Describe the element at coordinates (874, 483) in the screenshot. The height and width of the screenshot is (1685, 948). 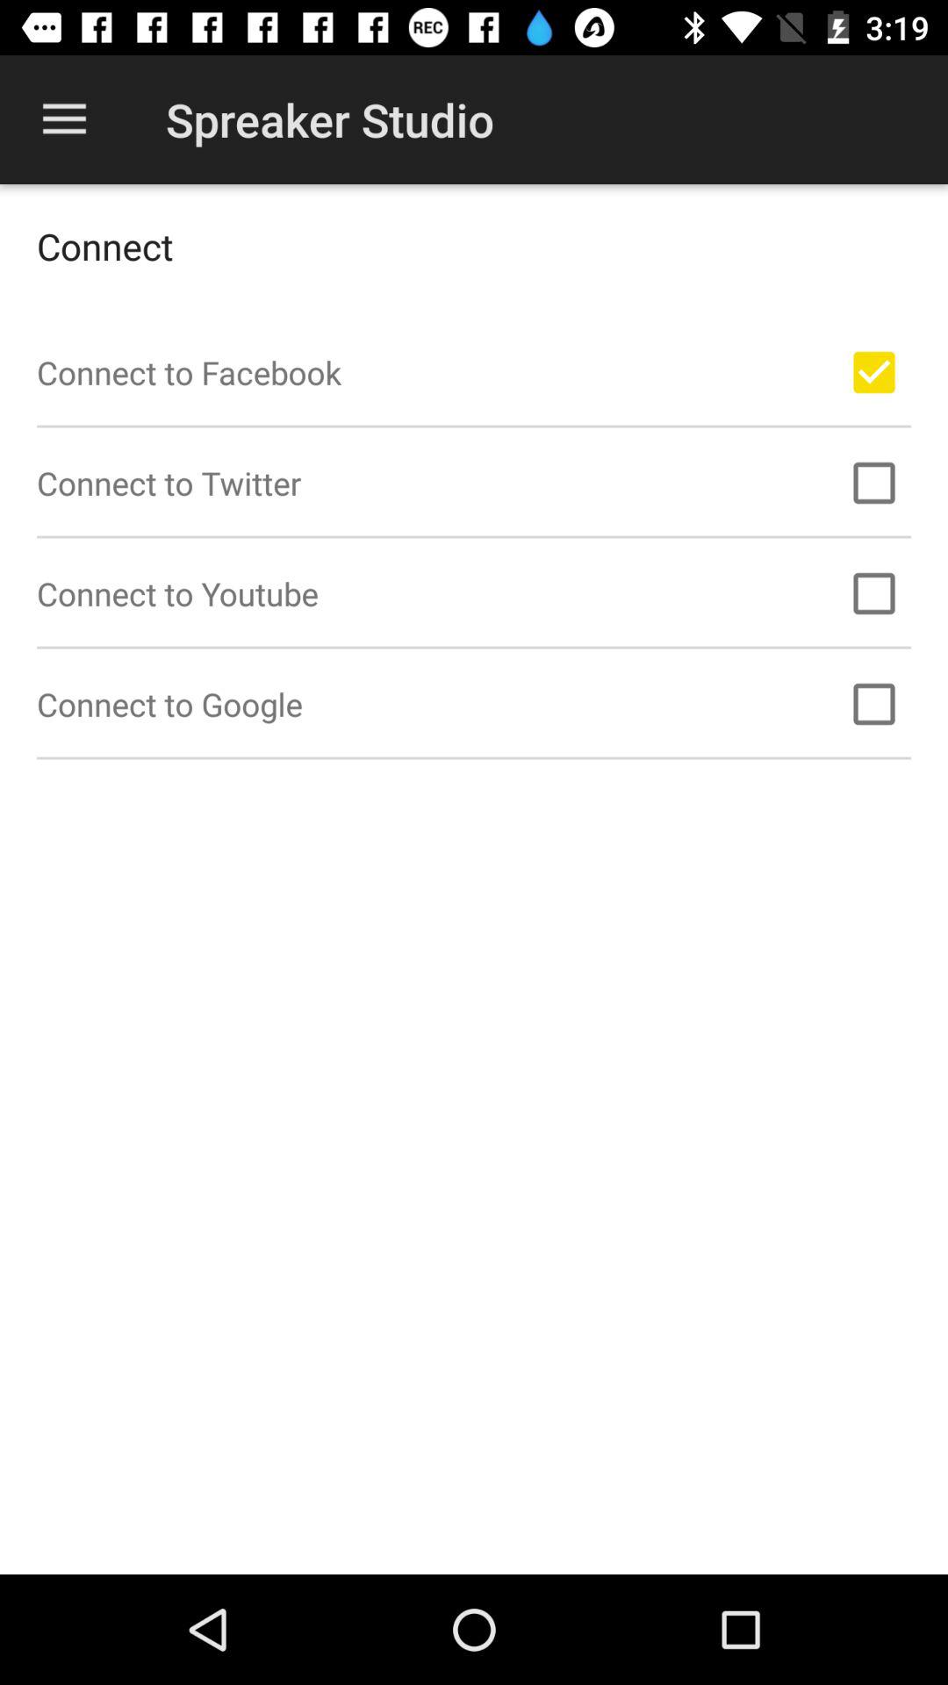
I see `select option` at that location.